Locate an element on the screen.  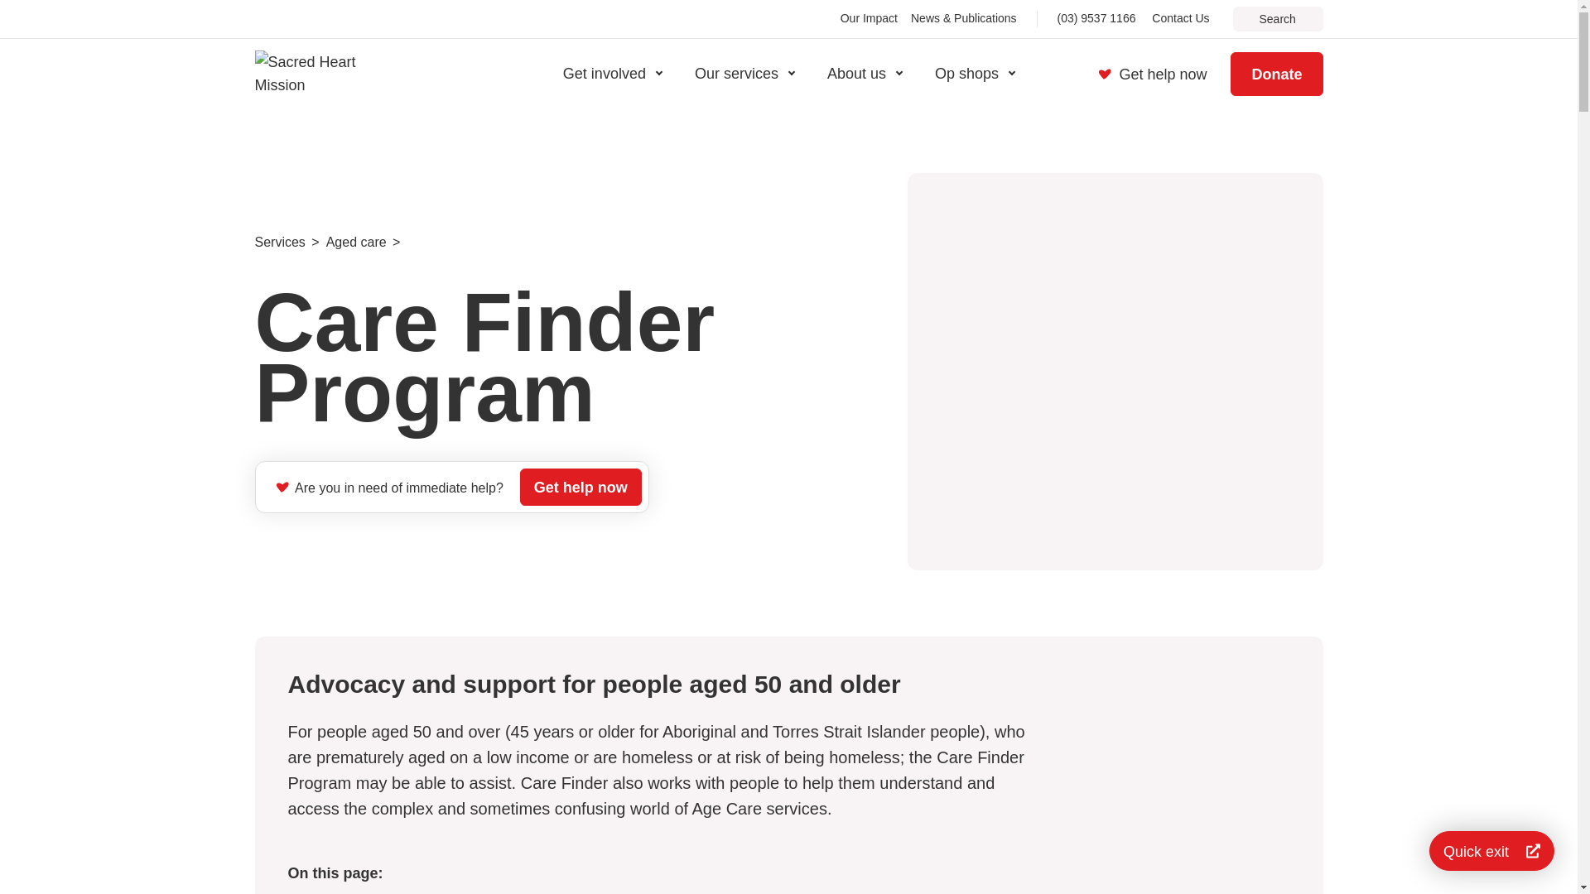
Search is located at coordinates (1277, 18).